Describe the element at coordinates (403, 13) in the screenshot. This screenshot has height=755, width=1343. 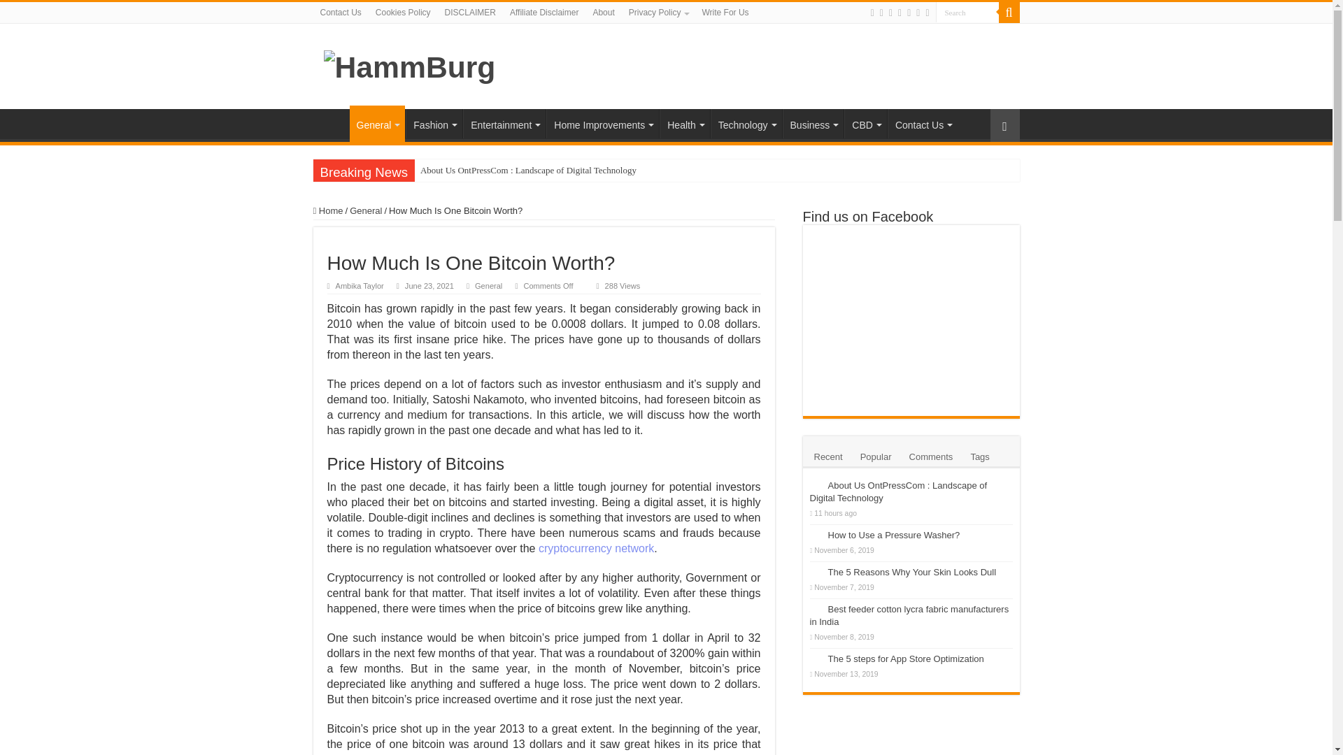
I see `Cookies Policy` at that location.